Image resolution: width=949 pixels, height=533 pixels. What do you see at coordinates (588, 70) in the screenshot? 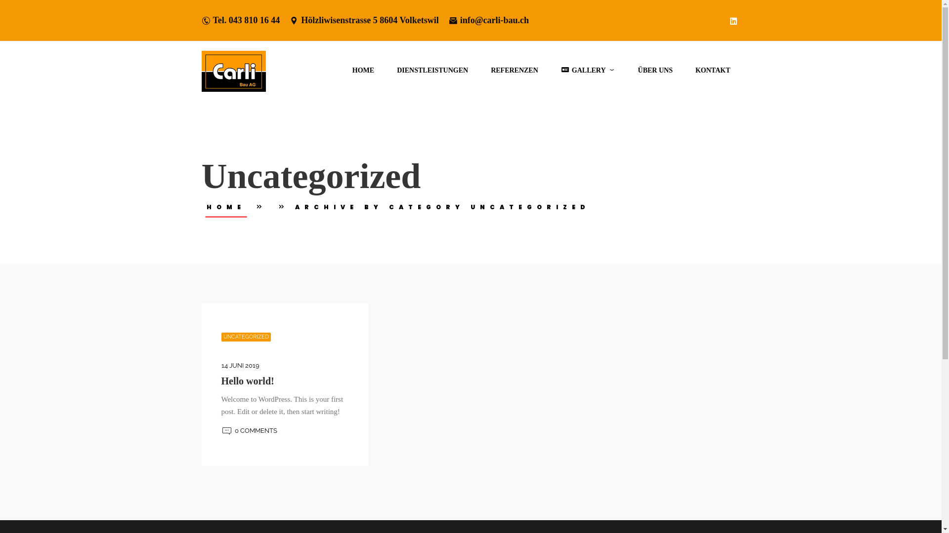
I see `GALLERY` at bounding box center [588, 70].